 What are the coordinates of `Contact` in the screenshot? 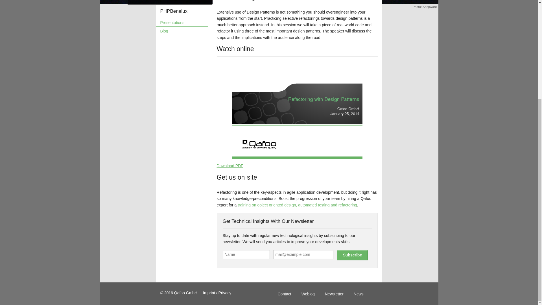 It's located at (284, 294).